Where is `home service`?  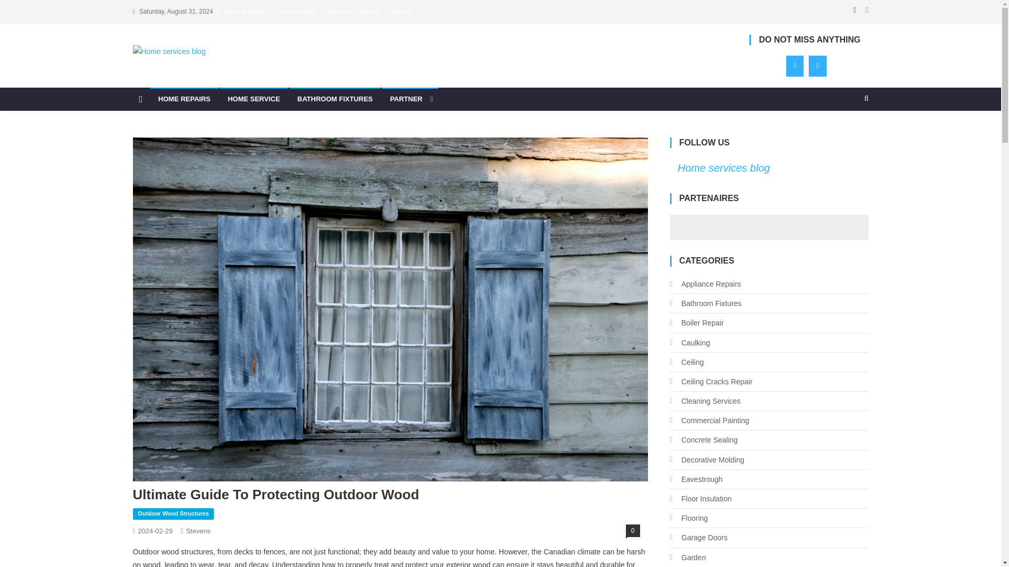
home service is located at coordinates (296, 12).